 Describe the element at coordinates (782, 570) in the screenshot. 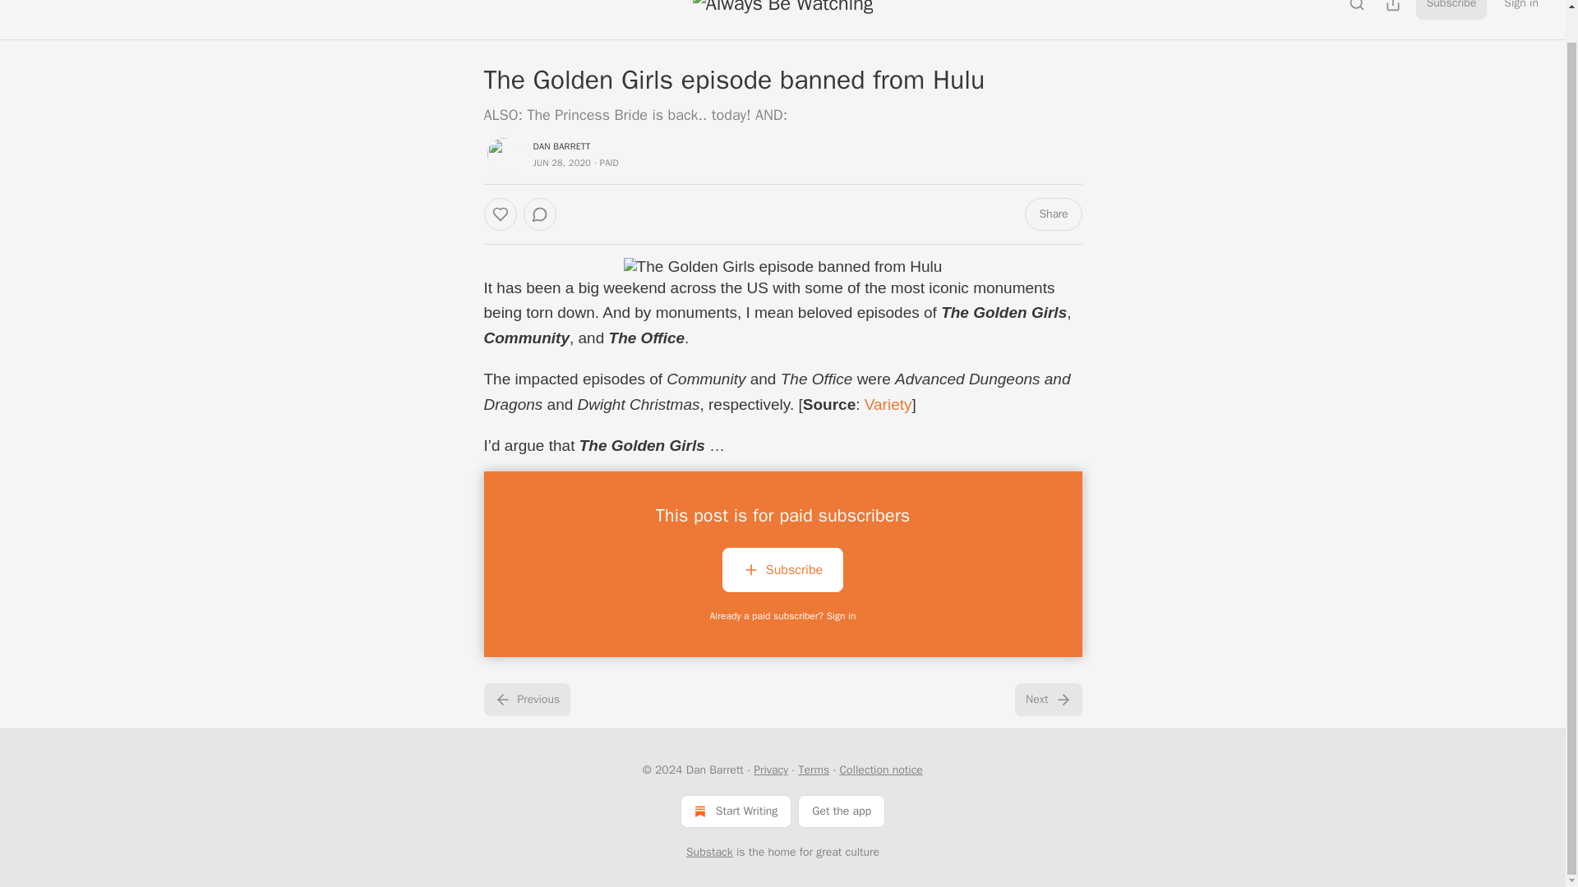

I see `Subscribe` at that location.